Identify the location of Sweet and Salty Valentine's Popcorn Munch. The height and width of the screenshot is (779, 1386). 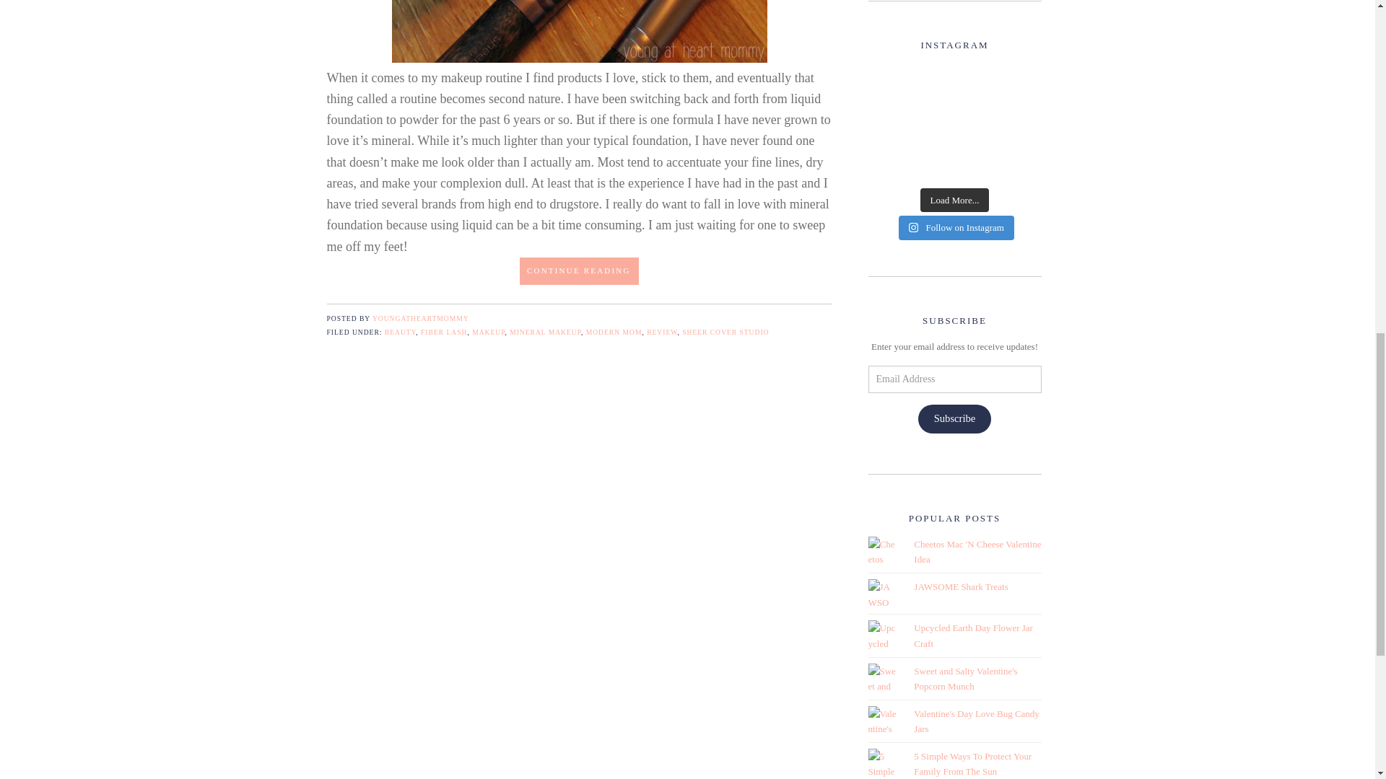
(965, 679).